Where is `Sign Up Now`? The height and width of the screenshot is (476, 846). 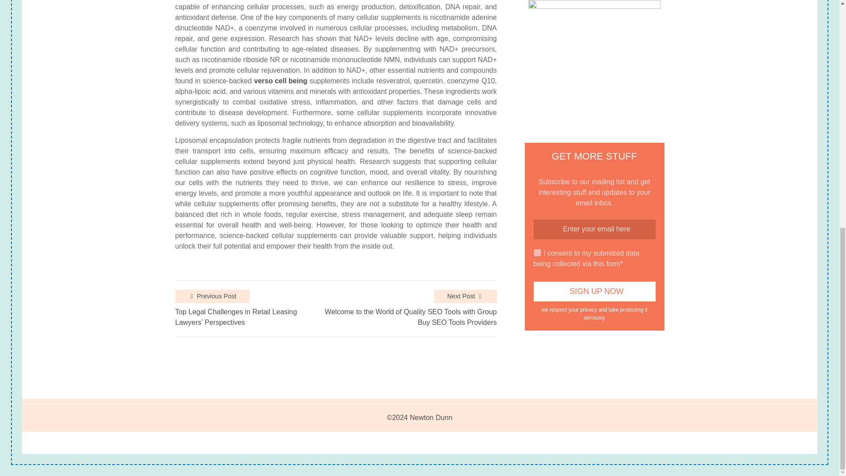
Sign Up Now is located at coordinates (595, 291).